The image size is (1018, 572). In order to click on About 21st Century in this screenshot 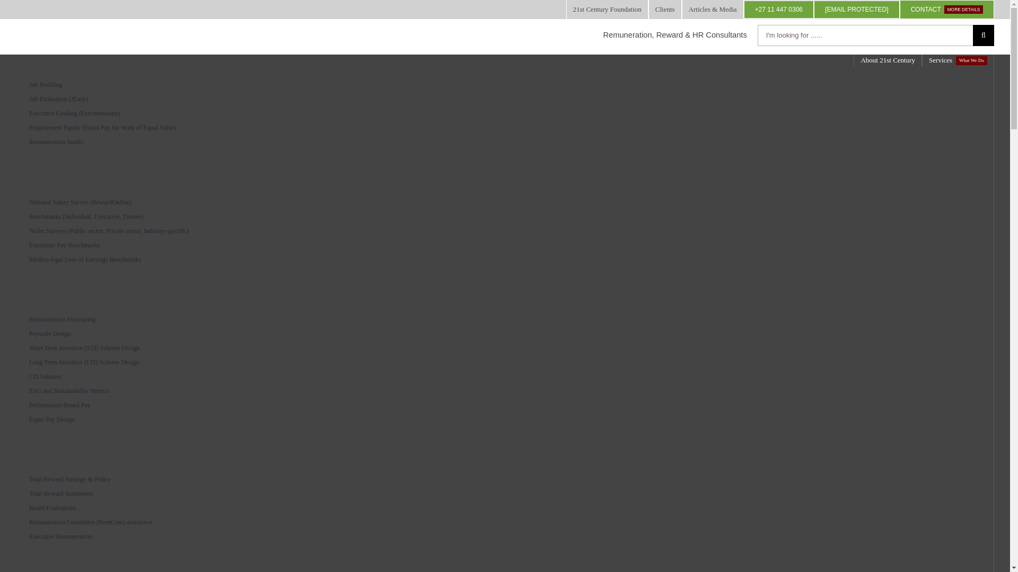, I will do `click(888, 60)`.